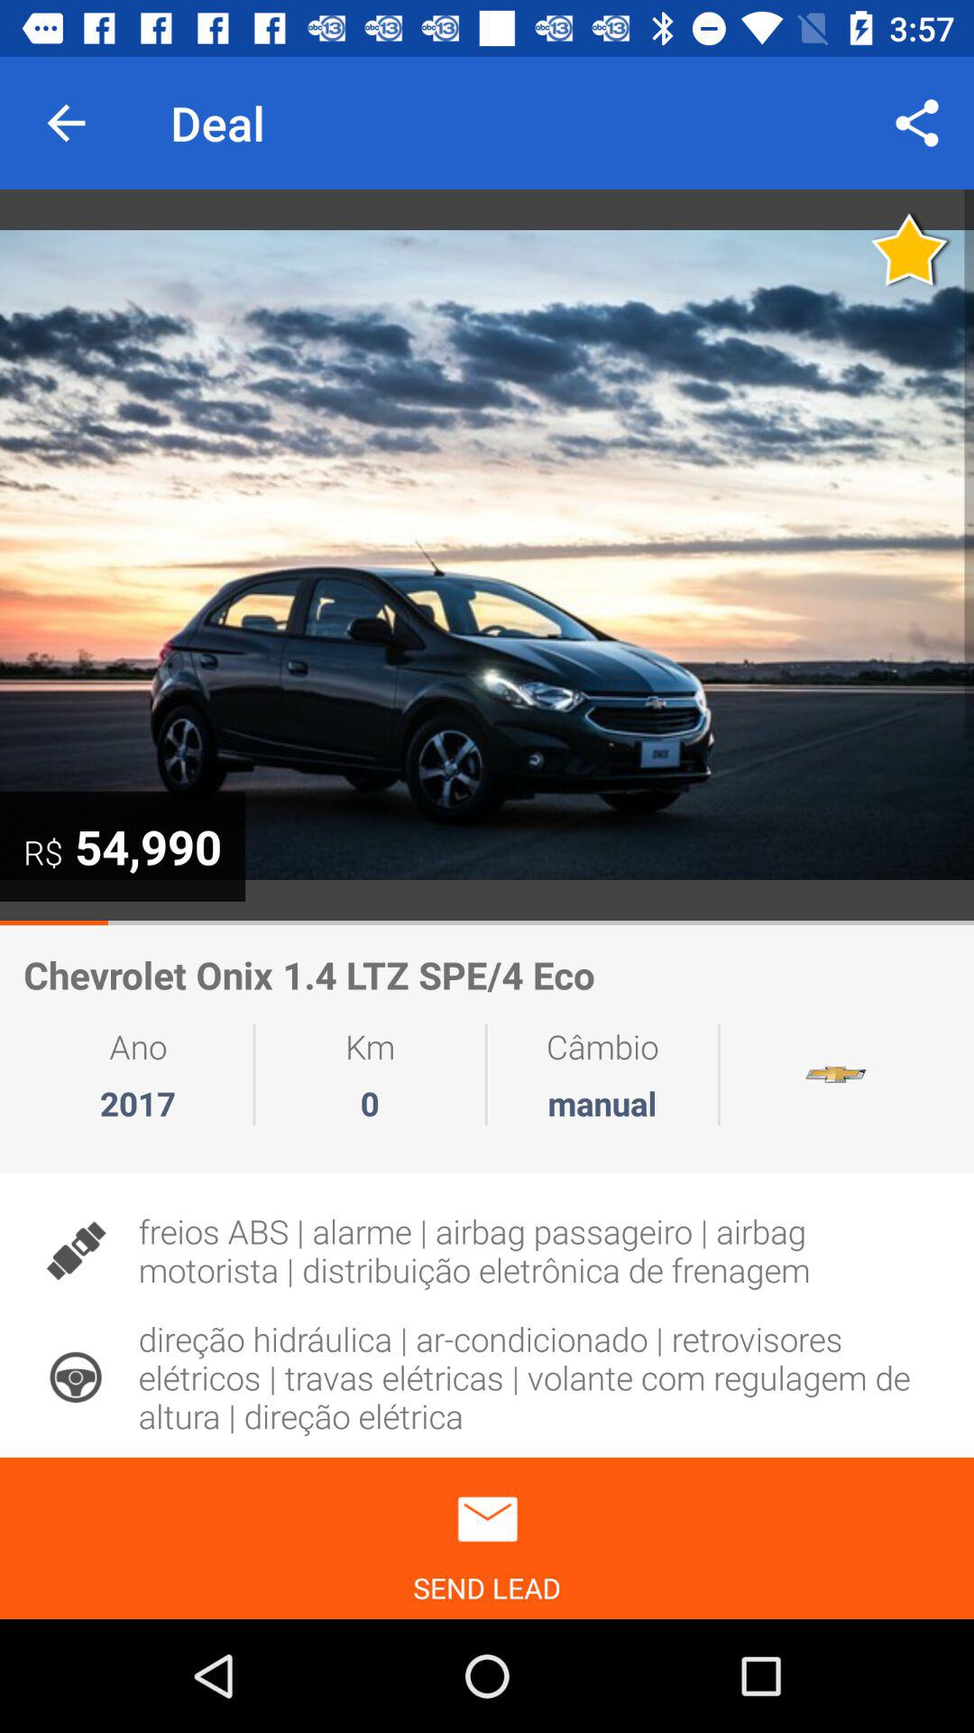  I want to click on photo of car, so click(487, 555).